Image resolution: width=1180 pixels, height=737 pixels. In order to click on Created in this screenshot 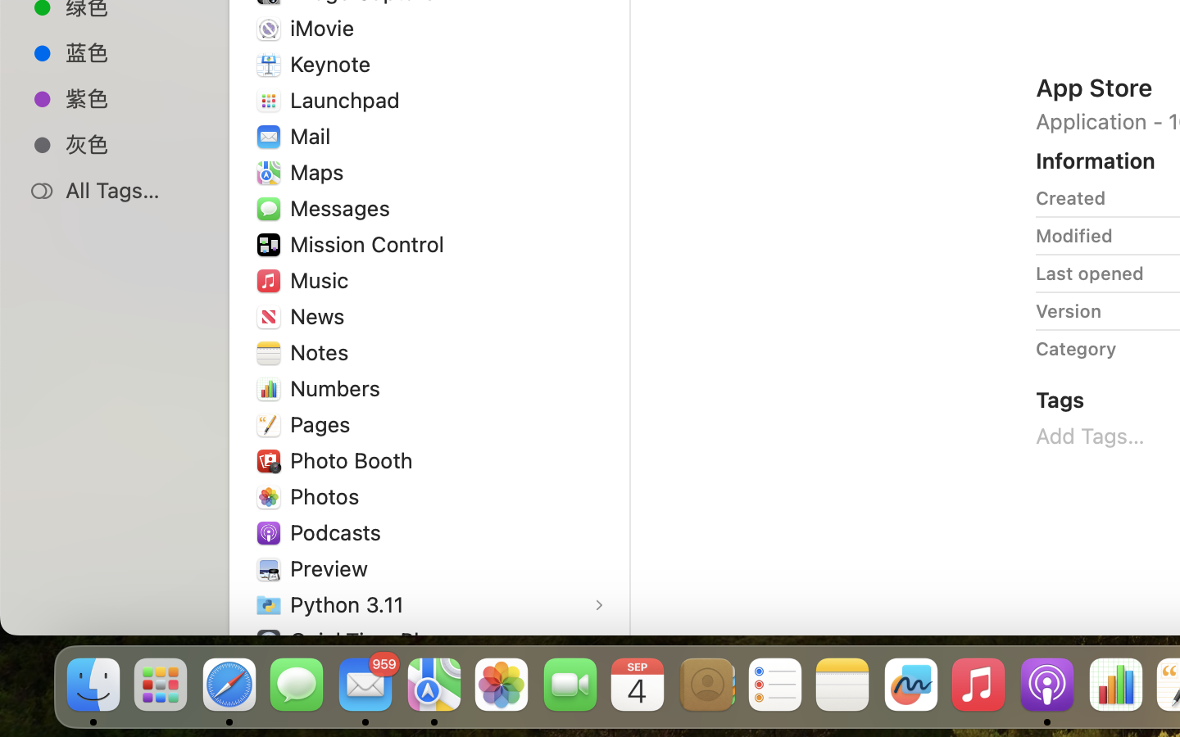, I will do `click(1071, 198)`.